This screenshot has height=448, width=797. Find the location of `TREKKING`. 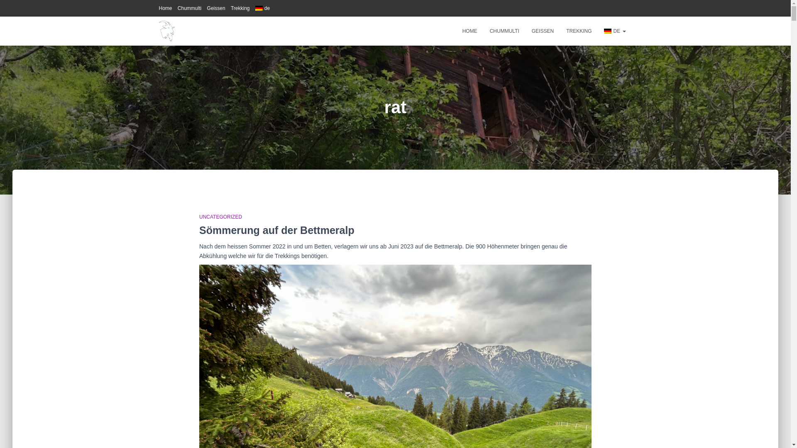

TREKKING is located at coordinates (579, 31).